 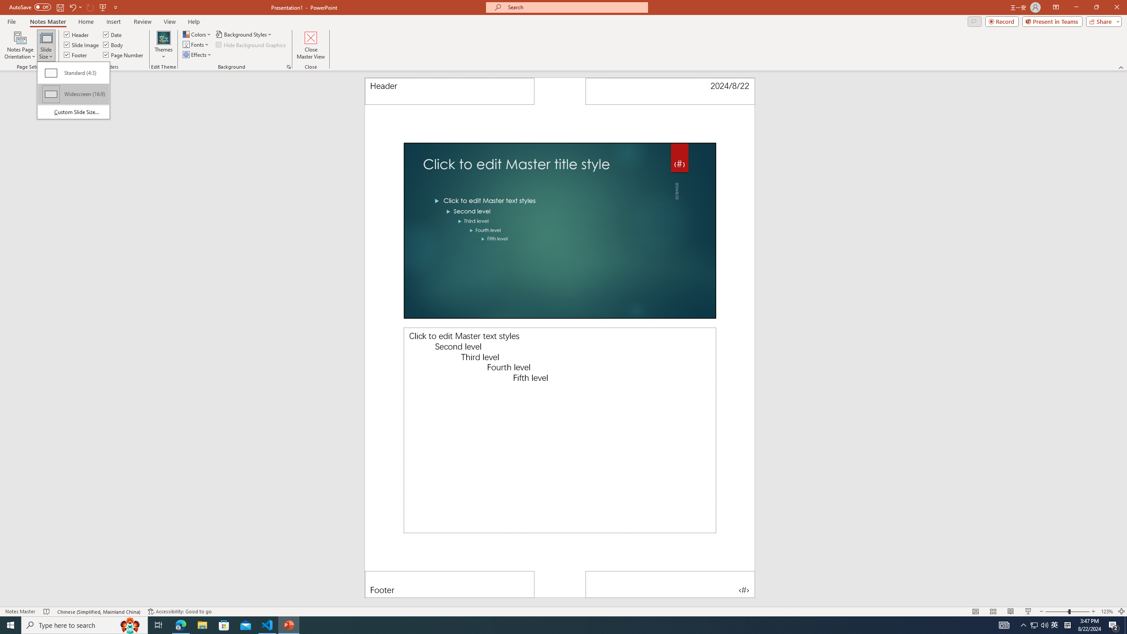 What do you see at coordinates (114, 44) in the screenshot?
I see `Body` at bounding box center [114, 44].